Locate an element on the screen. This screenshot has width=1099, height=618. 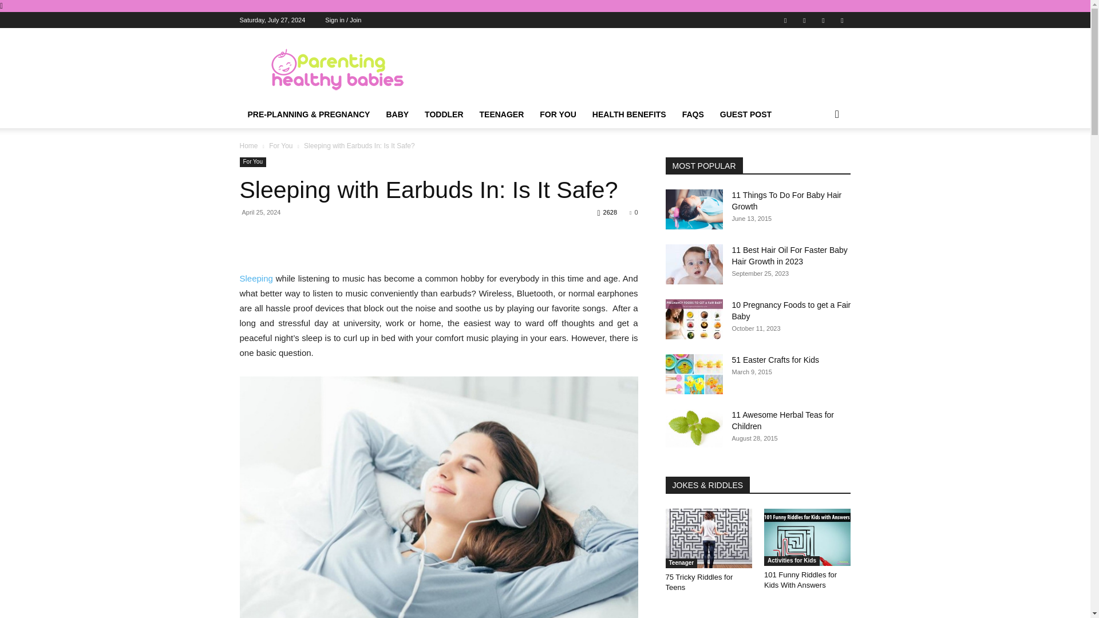
For You is located at coordinates (252, 162).